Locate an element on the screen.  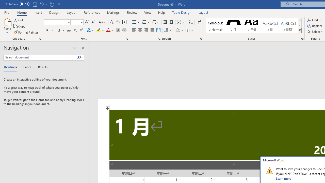
Cut is located at coordinates (19, 20).